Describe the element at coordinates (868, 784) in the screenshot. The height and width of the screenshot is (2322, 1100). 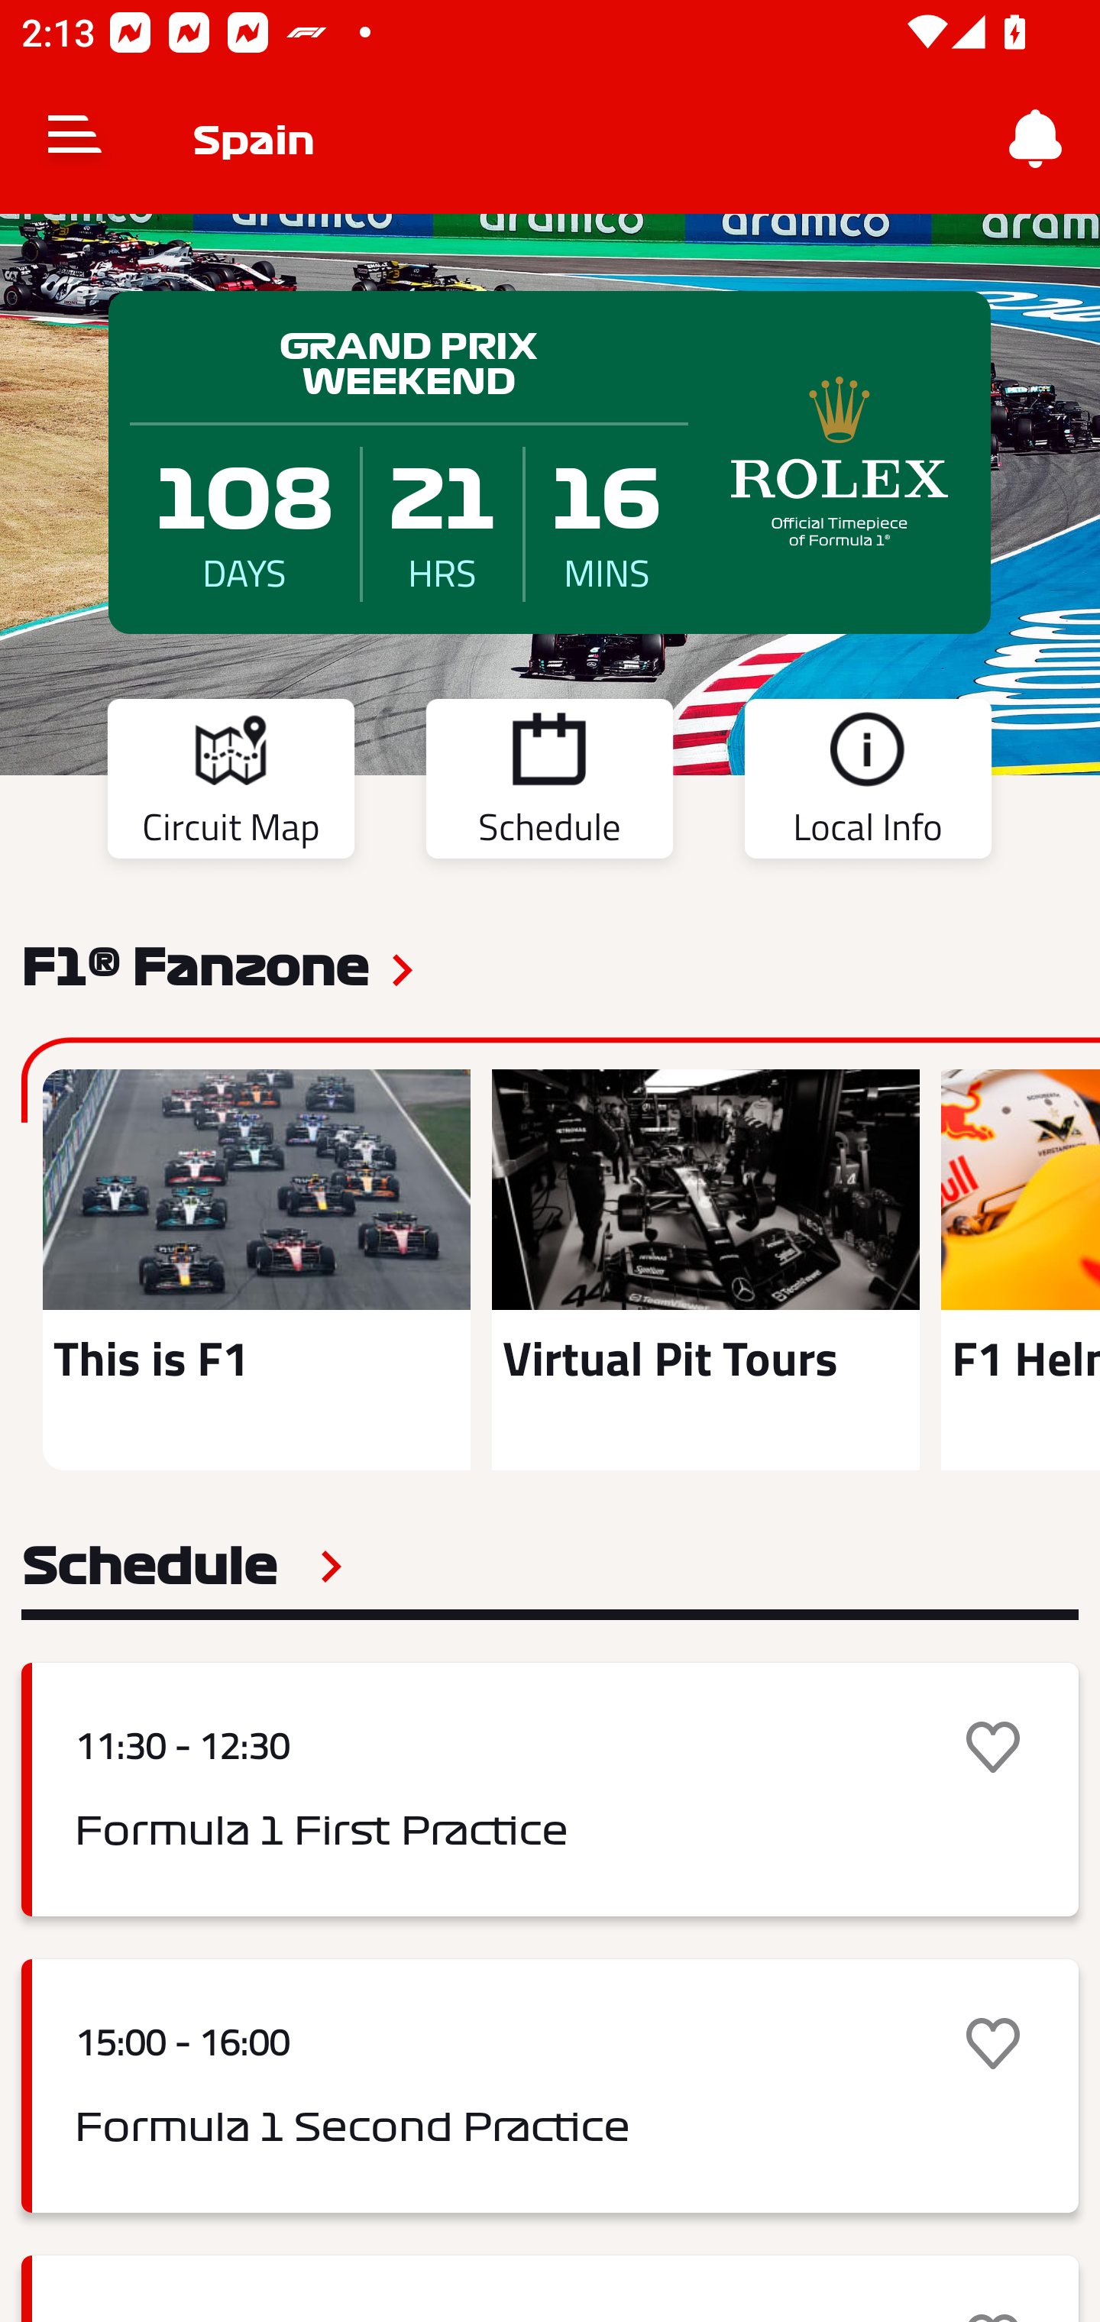
I see `Local Info` at that location.